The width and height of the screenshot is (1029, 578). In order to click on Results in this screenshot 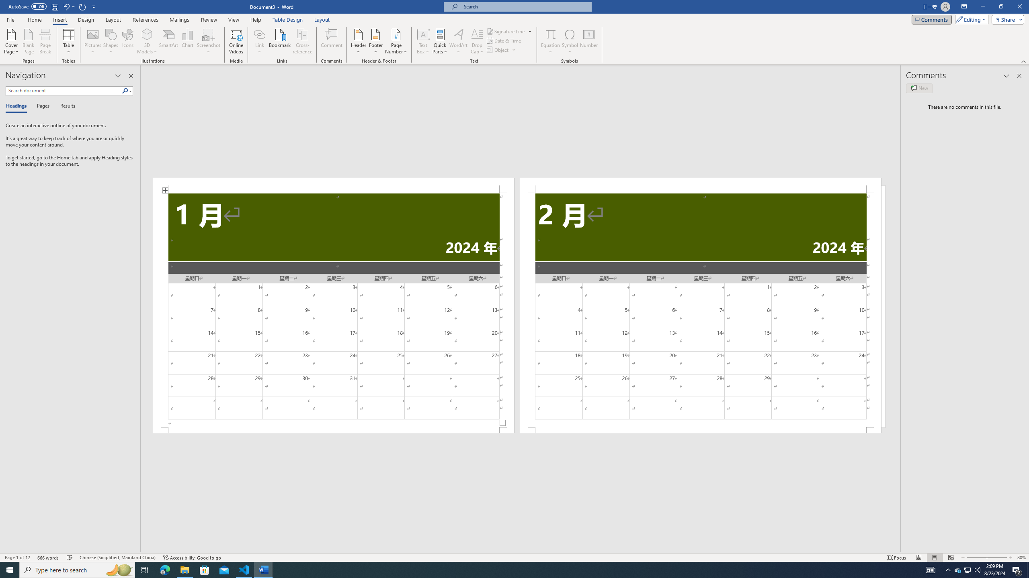, I will do `click(65, 106)`.